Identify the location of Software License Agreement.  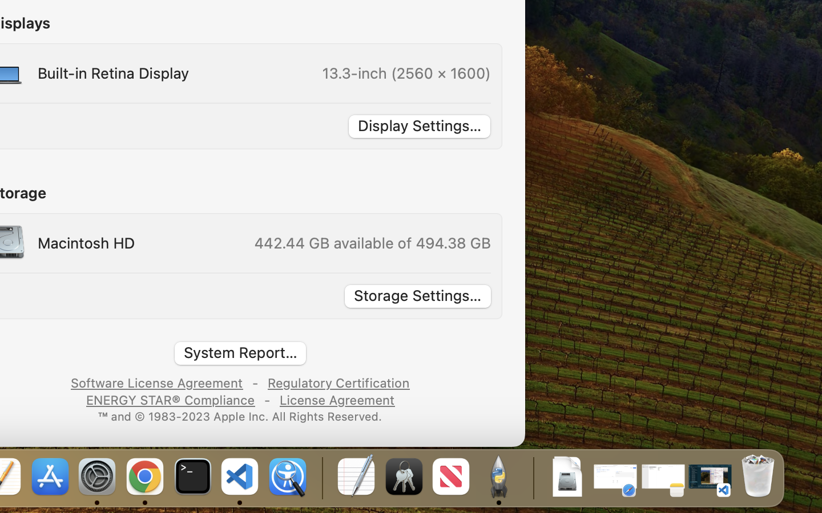
(157, 382).